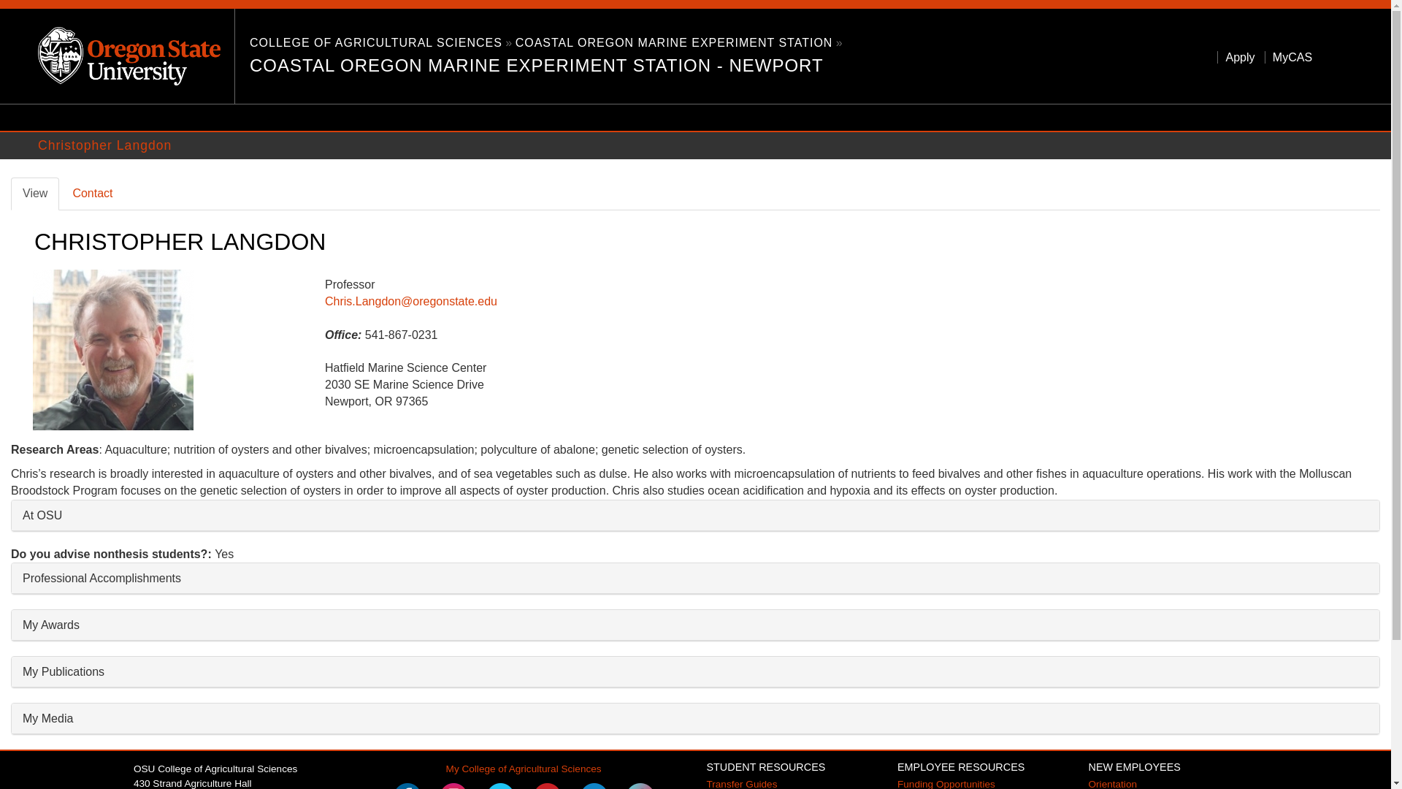  I want to click on COASTAL OREGON MARINE EXPERIMENT STATION - NEWPORT, so click(545, 66).